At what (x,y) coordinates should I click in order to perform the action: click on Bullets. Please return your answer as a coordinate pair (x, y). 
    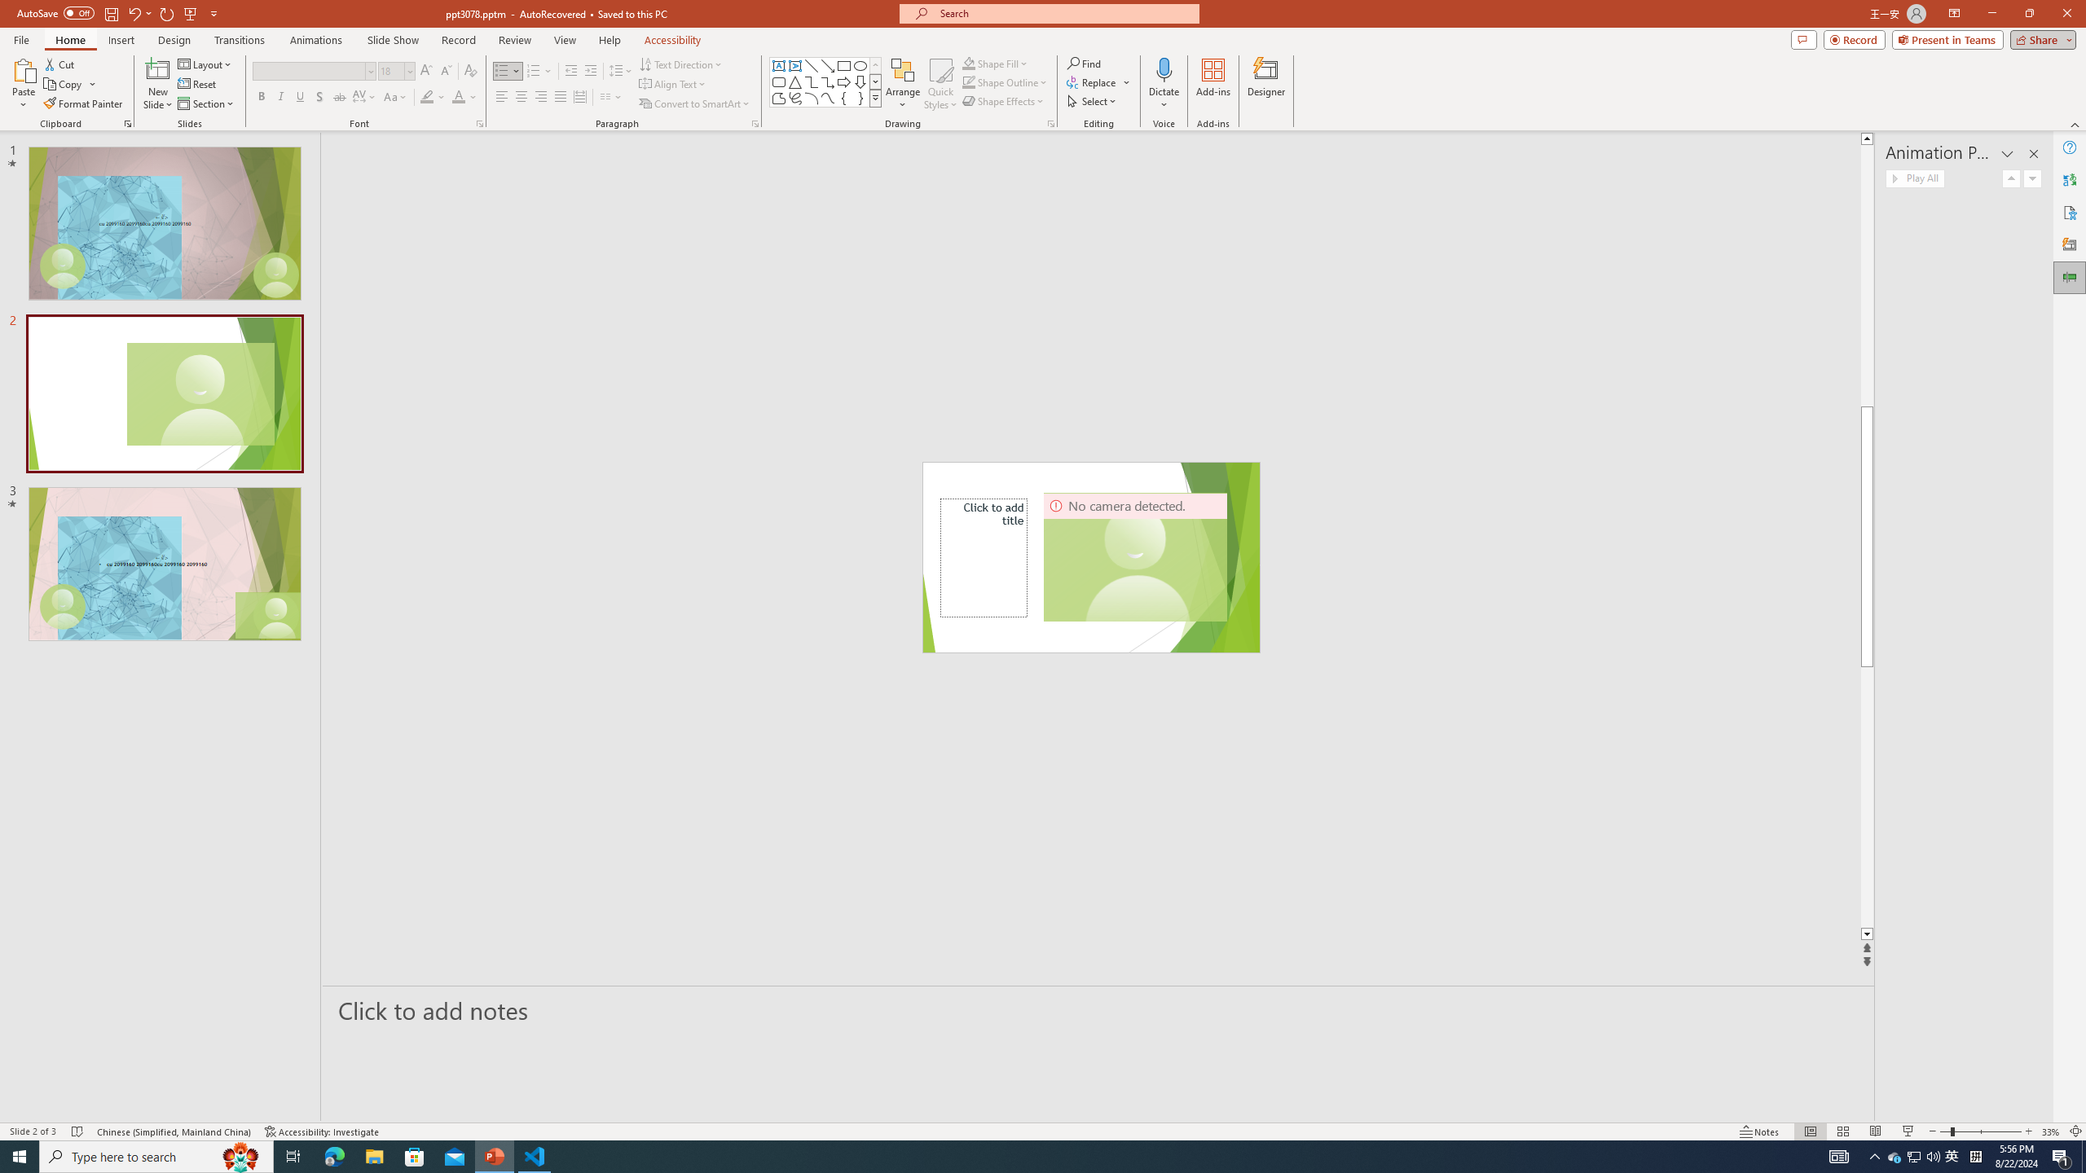
    Looking at the image, I should click on (508, 72).